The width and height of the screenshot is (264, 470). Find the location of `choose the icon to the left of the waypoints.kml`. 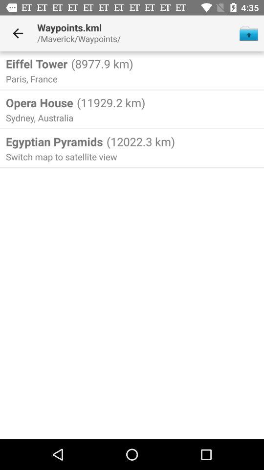

choose the icon to the left of the waypoints.kml is located at coordinates (18, 33).